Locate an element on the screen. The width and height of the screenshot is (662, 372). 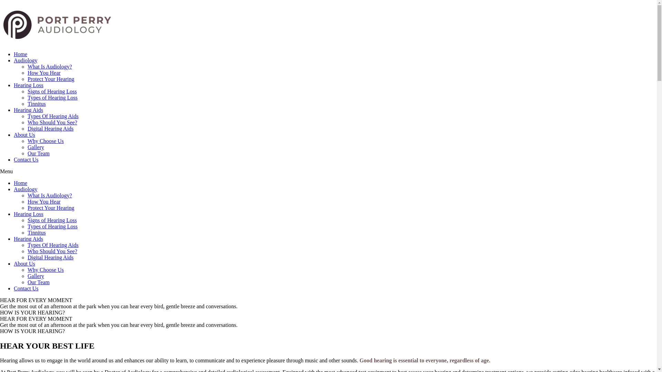
Our Team is located at coordinates (39, 282).